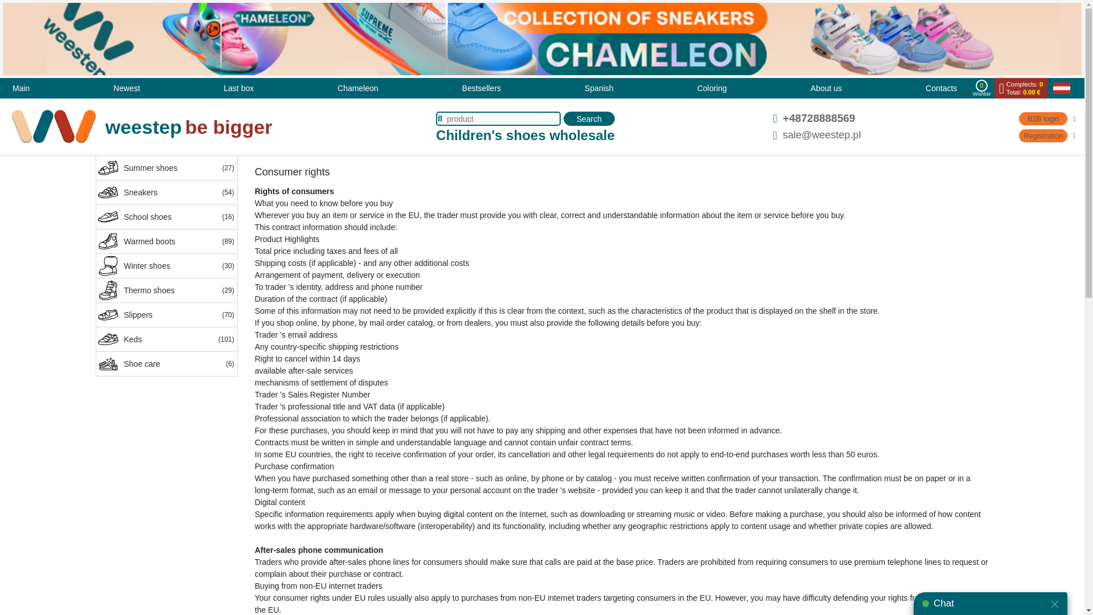 This screenshot has height=615, width=1093. What do you see at coordinates (599, 88) in the screenshot?
I see `Spanish` at bounding box center [599, 88].